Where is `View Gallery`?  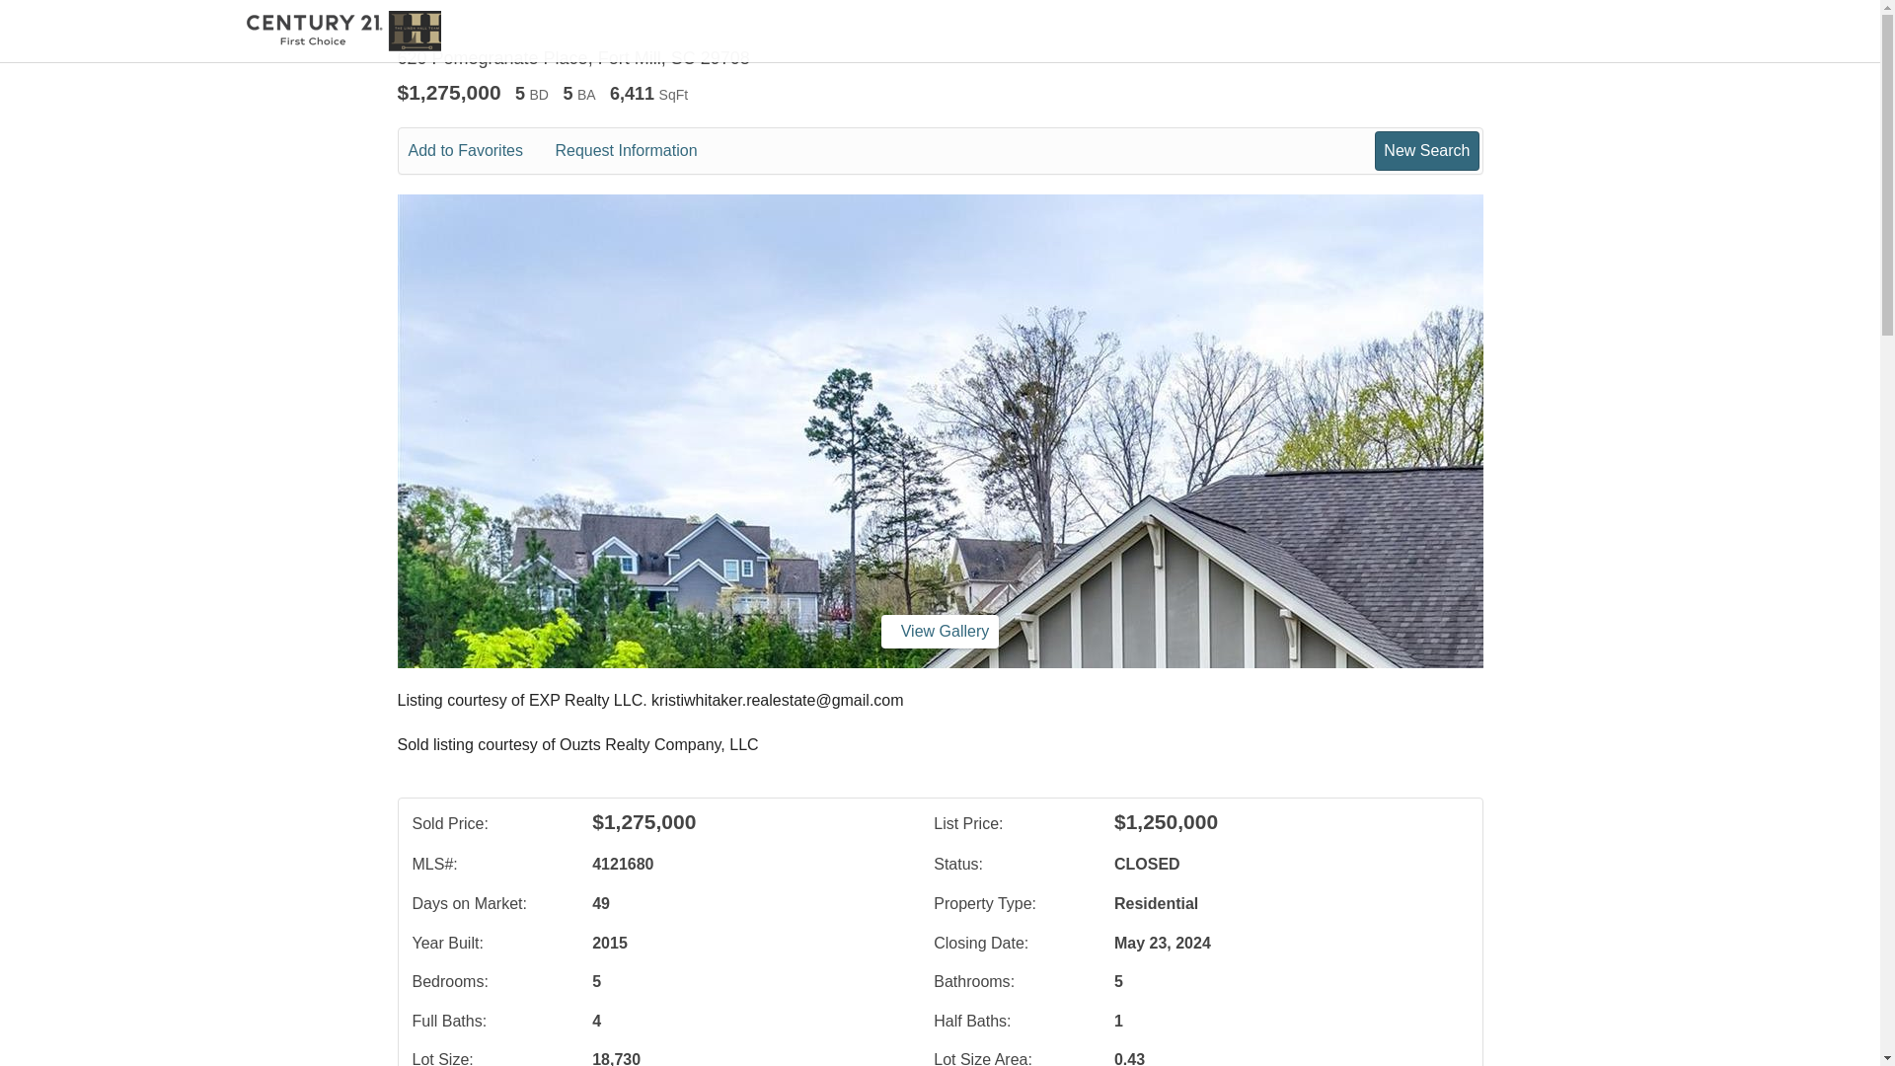
View Gallery is located at coordinates (940, 632).